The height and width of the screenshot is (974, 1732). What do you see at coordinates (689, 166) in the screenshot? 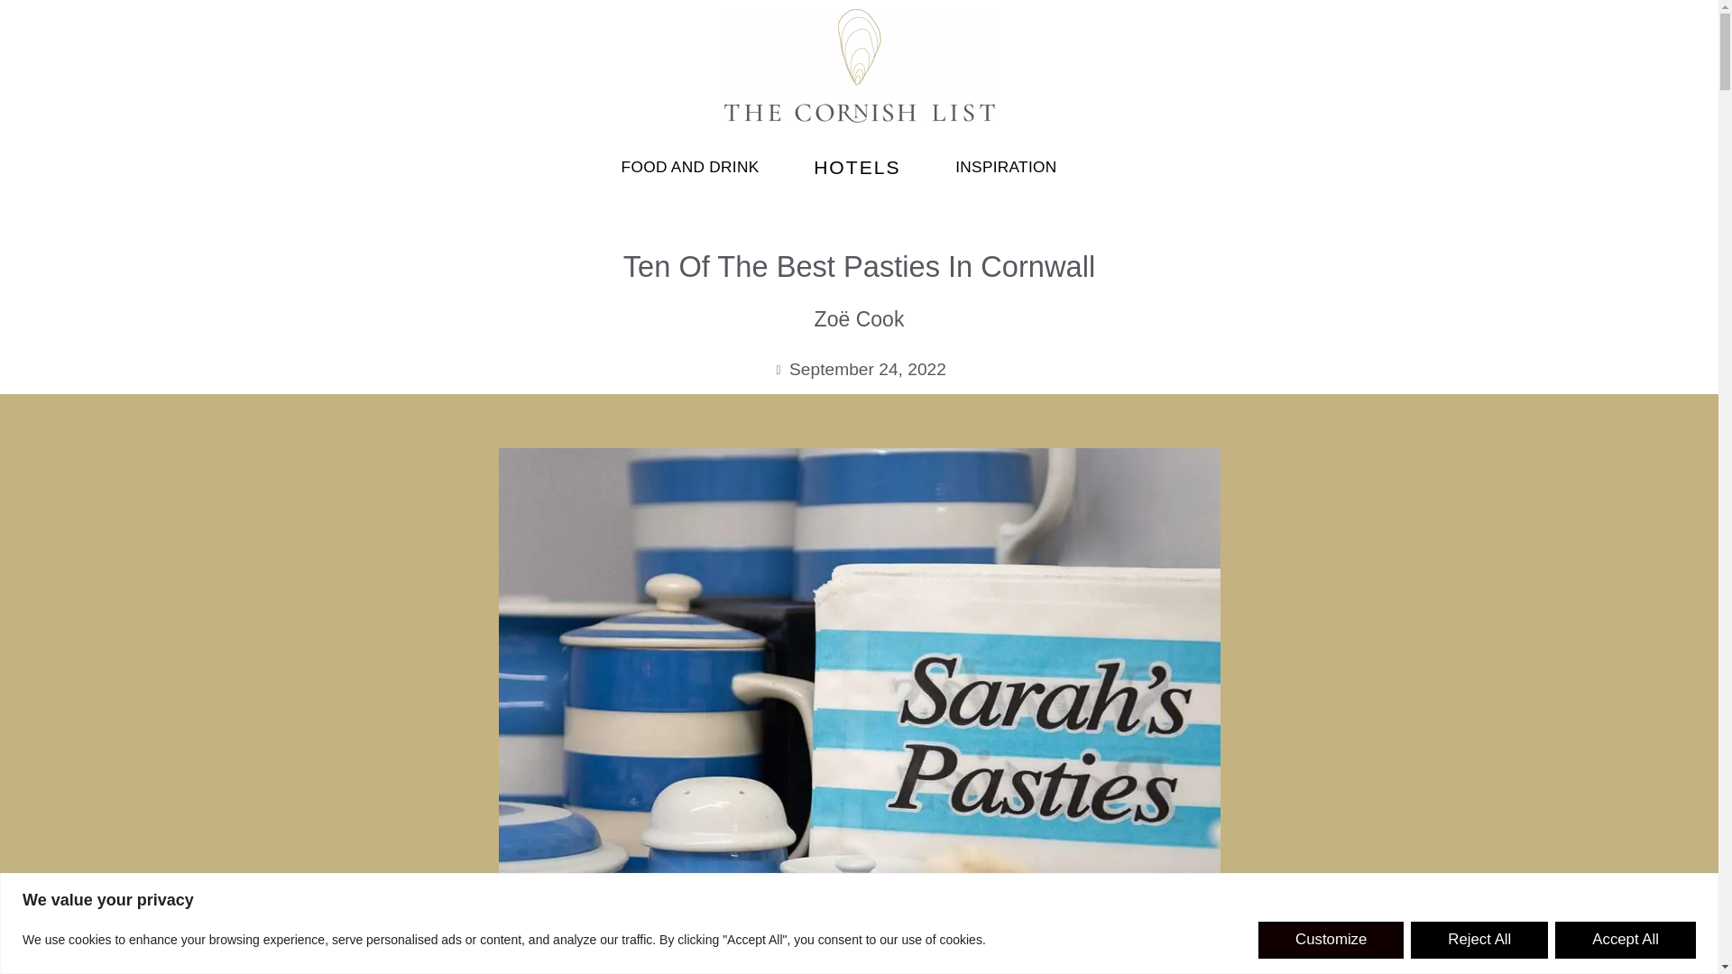
I see `FOOD AND DRINK` at bounding box center [689, 166].